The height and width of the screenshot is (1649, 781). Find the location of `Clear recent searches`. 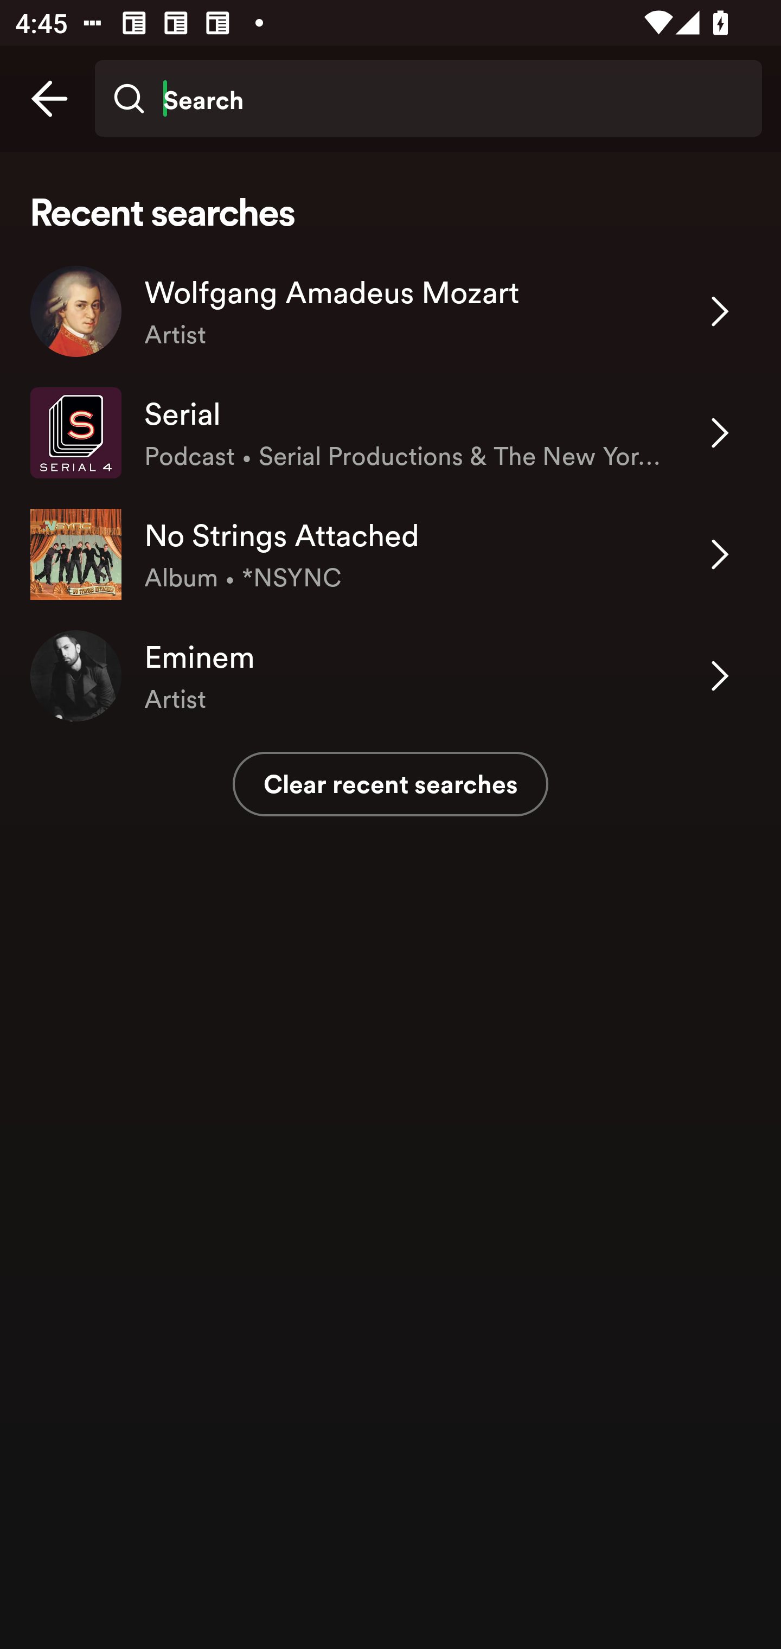

Clear recent searches is located at coordinates (390, 784).